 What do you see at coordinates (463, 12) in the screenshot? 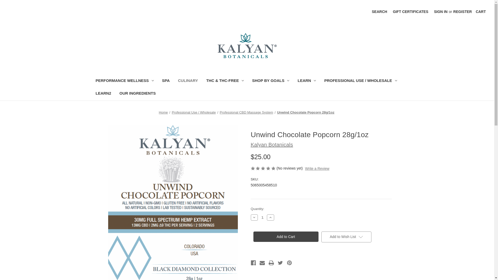
I see `REGISTER` at bounding box center [463, 12].